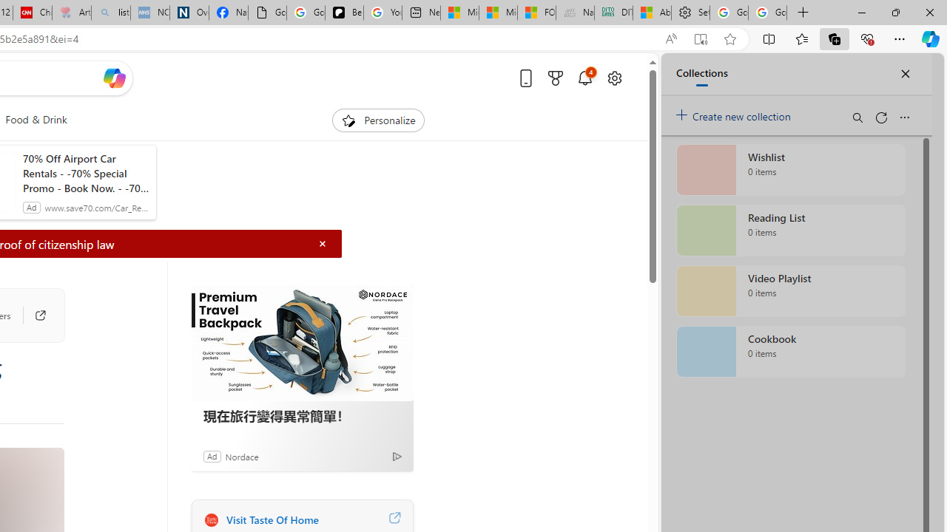  Describe the element at coordinates (394, 519) in the screenshot. I see `Visit Taste of Home website` at that location.